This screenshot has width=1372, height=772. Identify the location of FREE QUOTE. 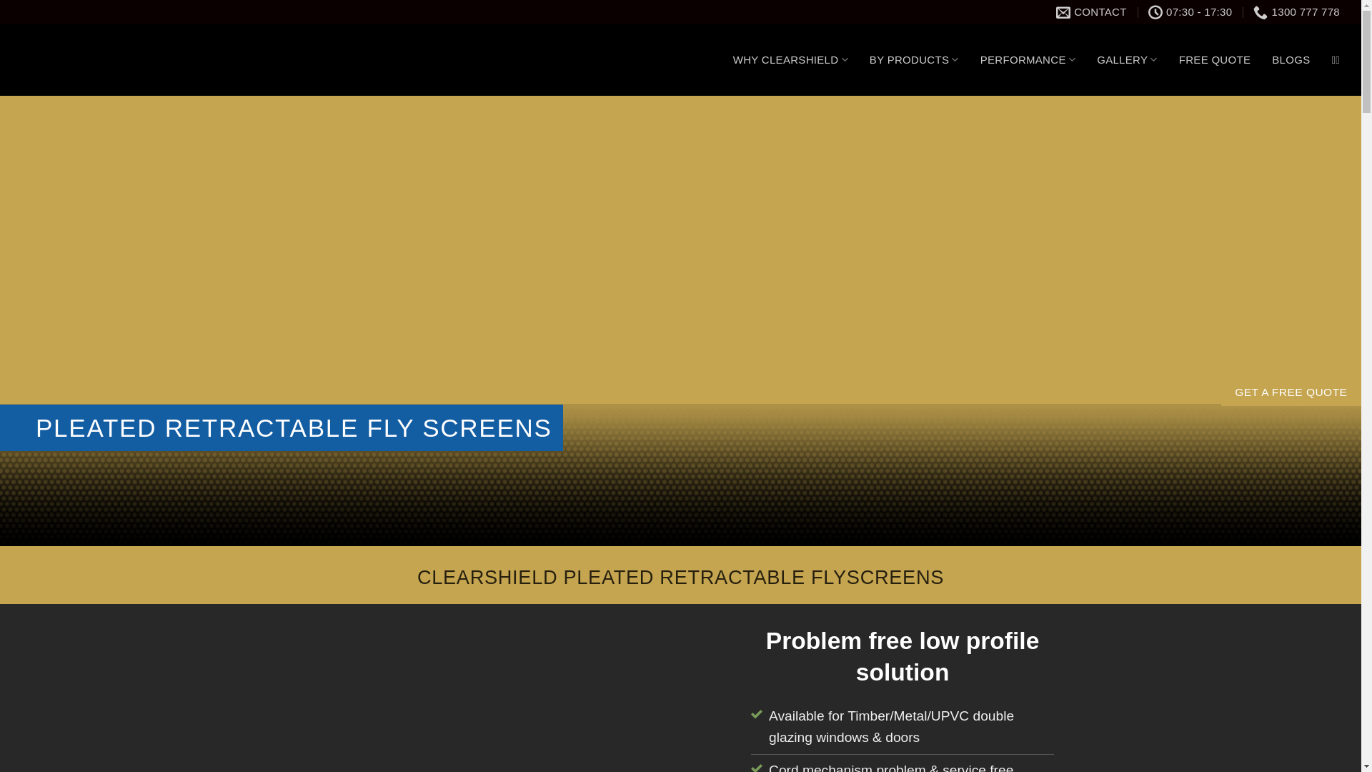
(1215, 60).